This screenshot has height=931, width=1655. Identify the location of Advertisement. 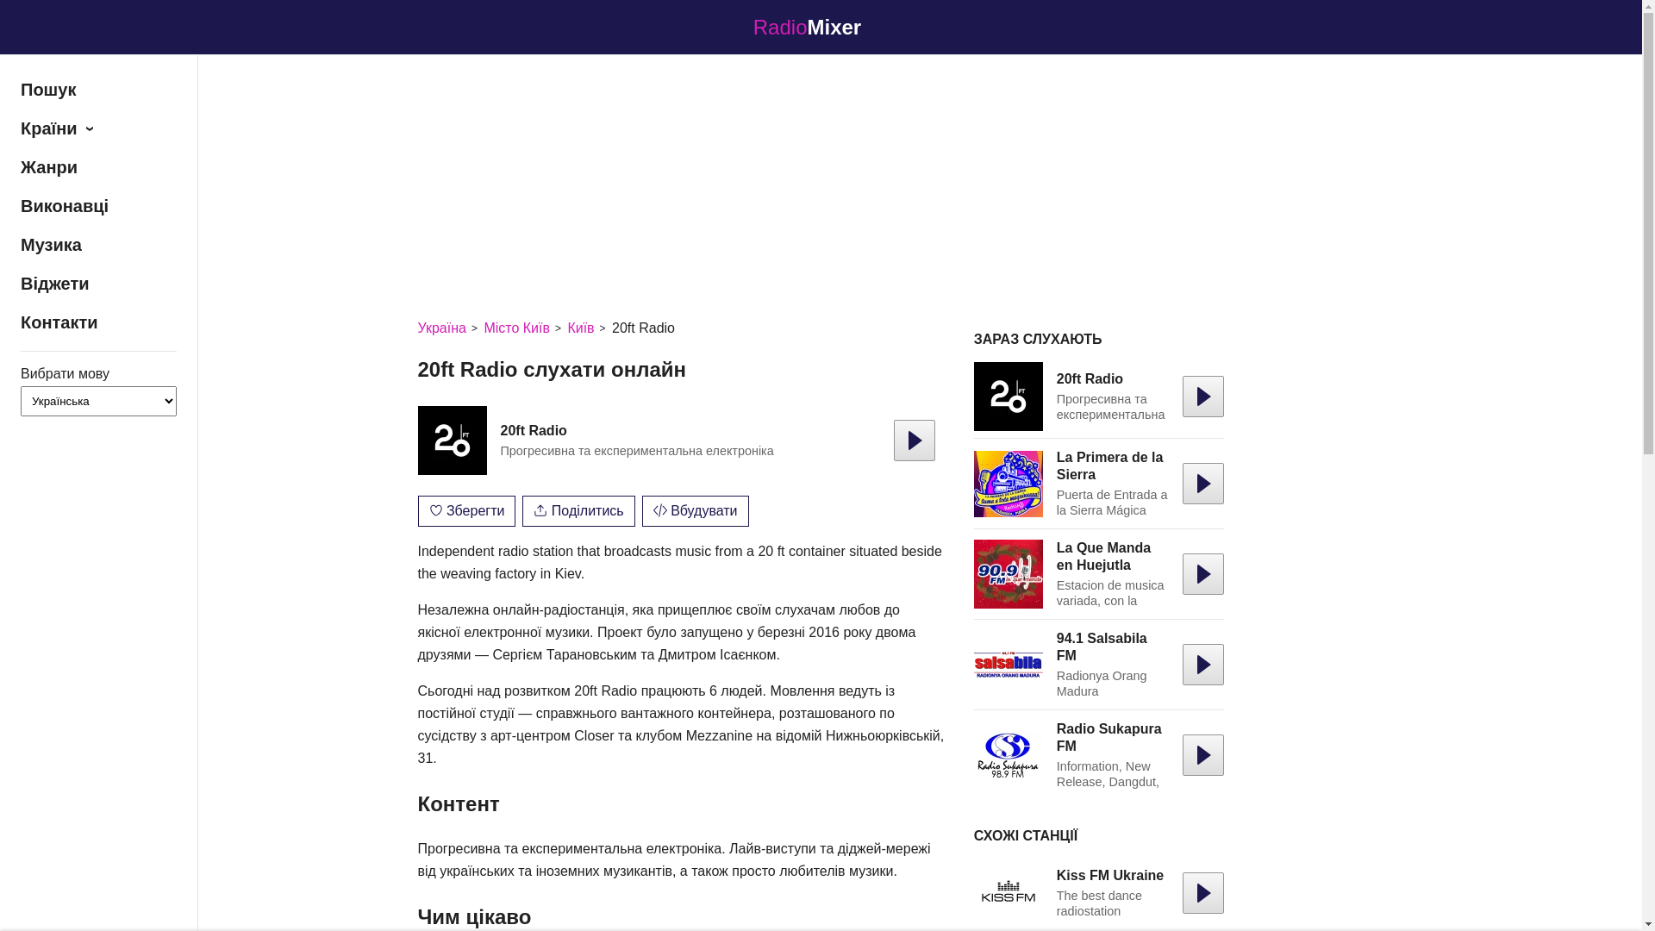
(821, 183).